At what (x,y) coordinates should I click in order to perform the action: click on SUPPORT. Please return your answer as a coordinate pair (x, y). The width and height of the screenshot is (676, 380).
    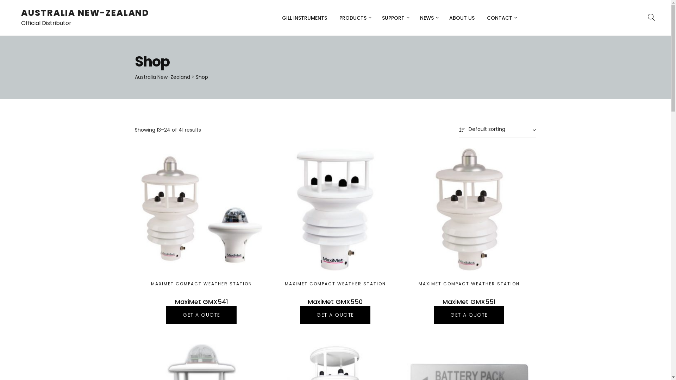
    Looking at the image, I should click on (395, 18).